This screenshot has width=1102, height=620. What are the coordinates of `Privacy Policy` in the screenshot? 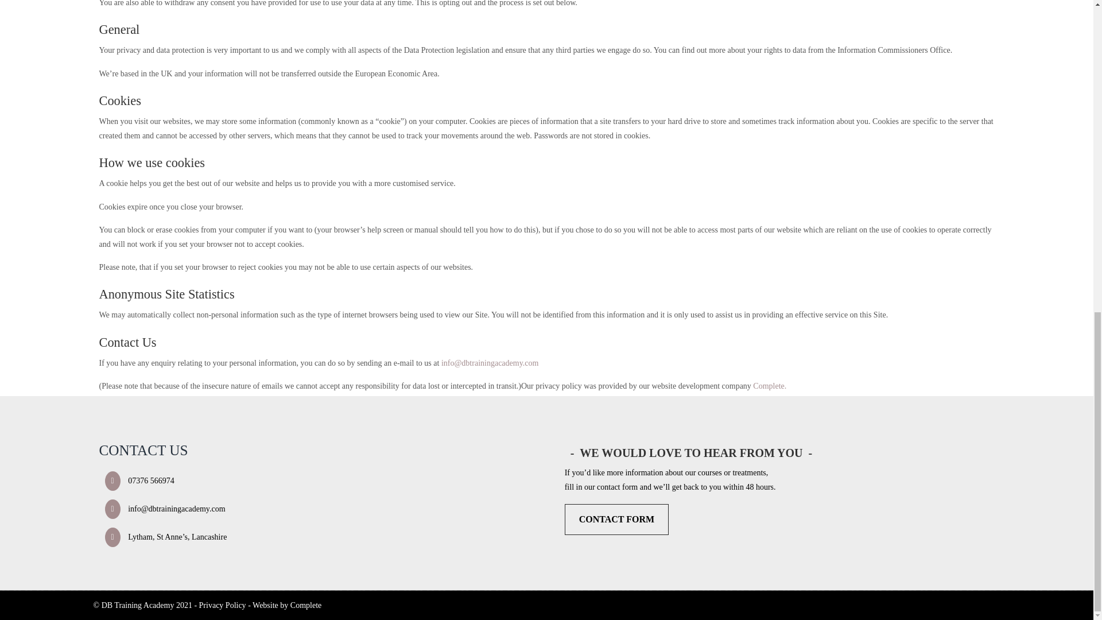 It's located at (223, 605).